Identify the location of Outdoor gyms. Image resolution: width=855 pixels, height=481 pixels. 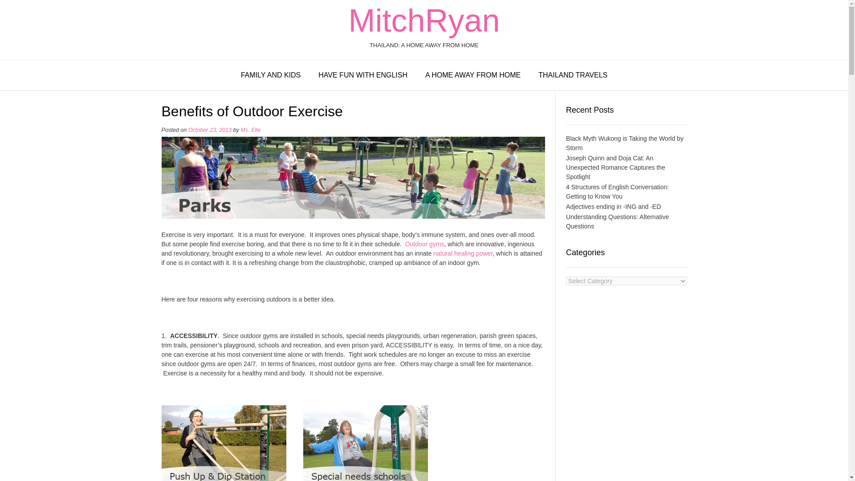
(425, 244).